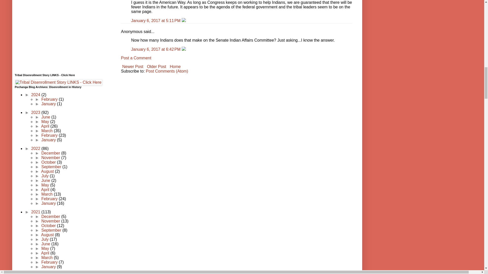 This screenshot has width=488, height=274. I want to click on comment permalink, so click(156, 49).